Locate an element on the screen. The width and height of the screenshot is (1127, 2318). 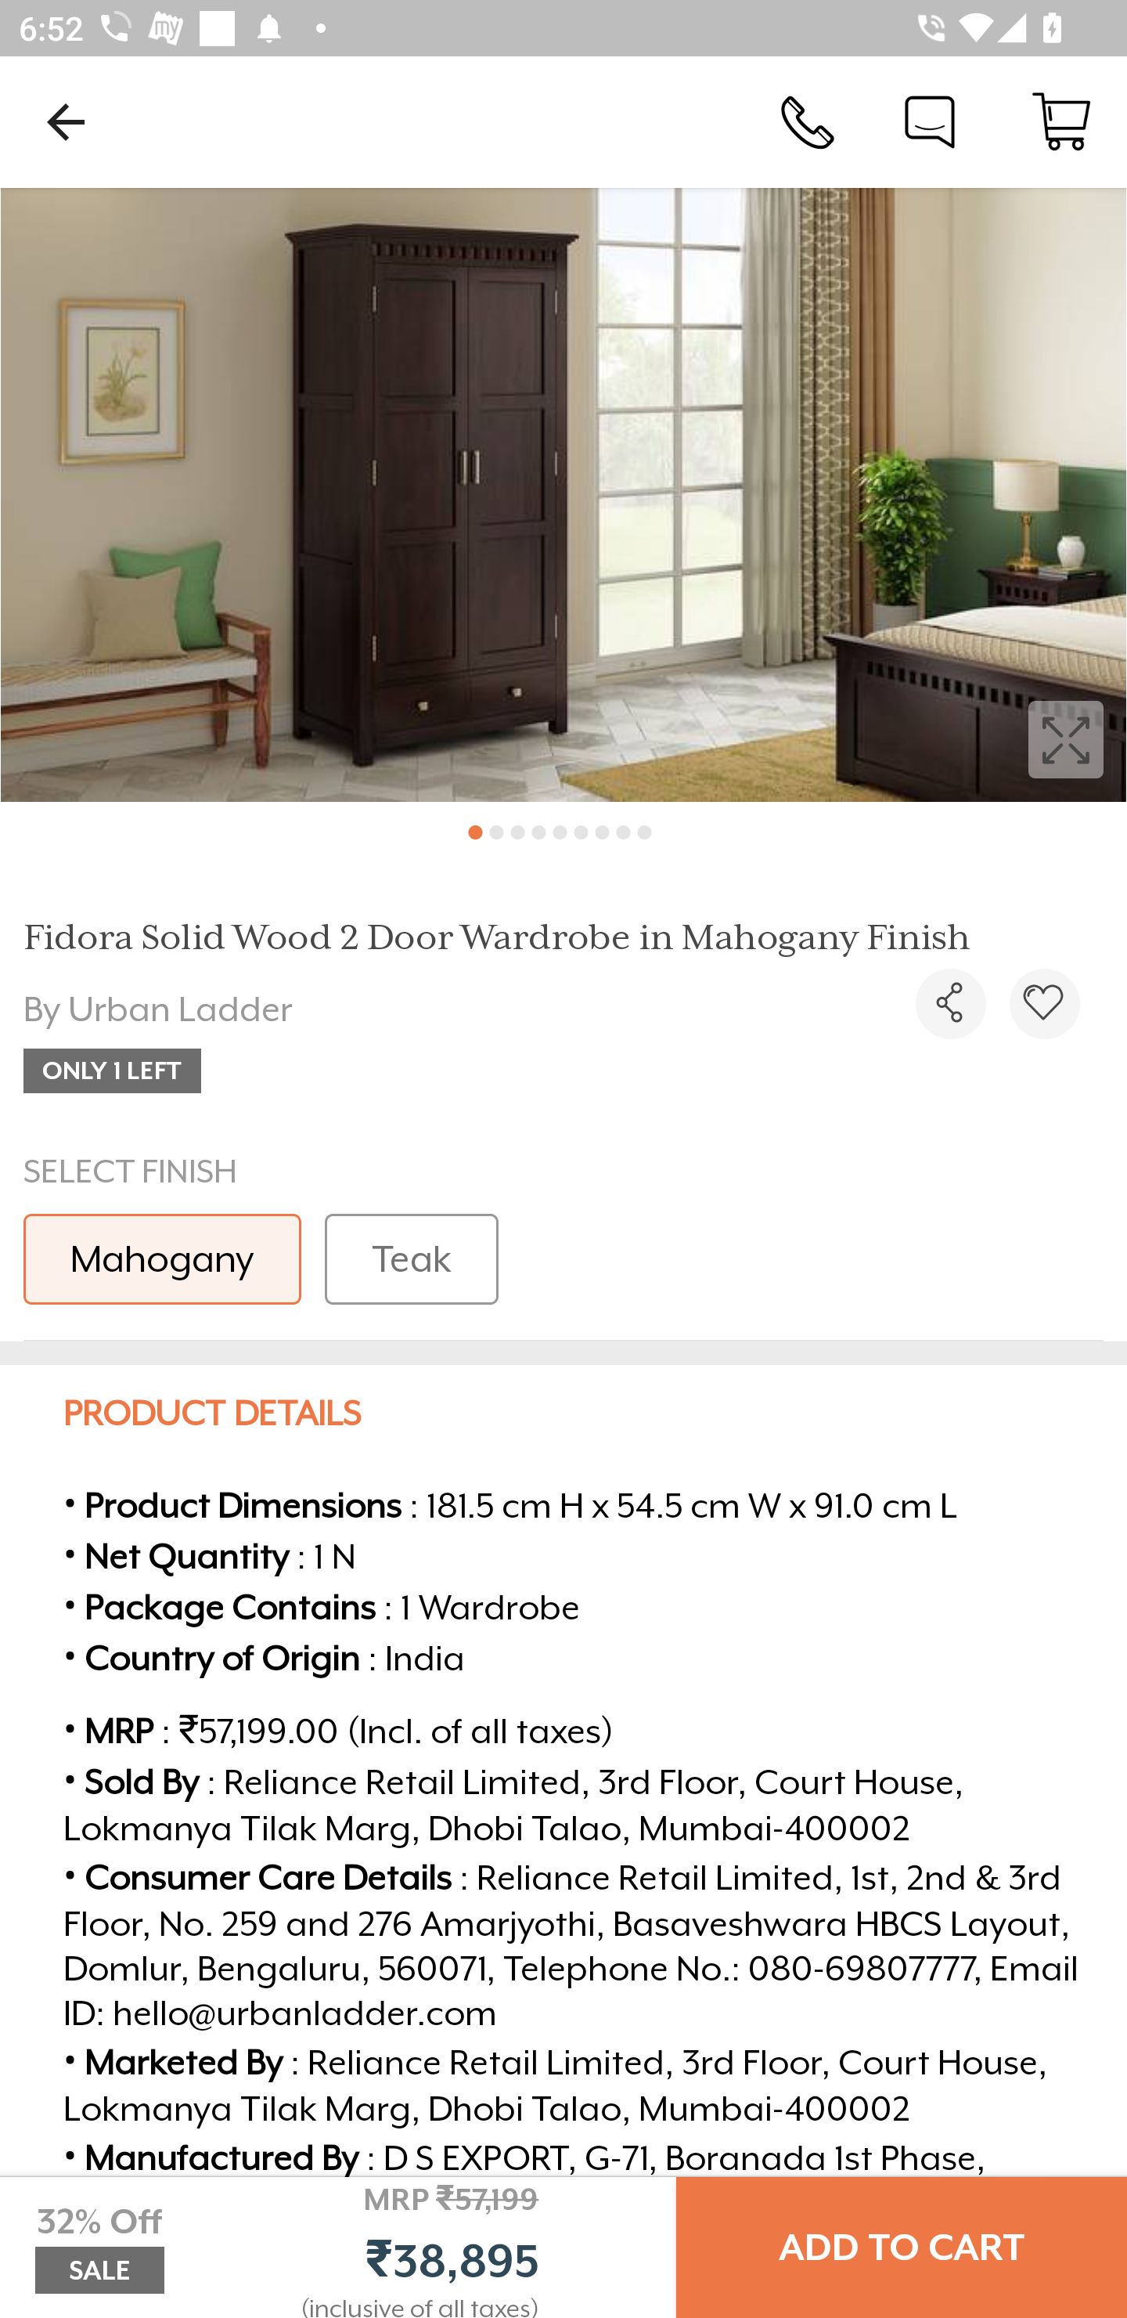
Navigate up is located at coordinates (66, 121).